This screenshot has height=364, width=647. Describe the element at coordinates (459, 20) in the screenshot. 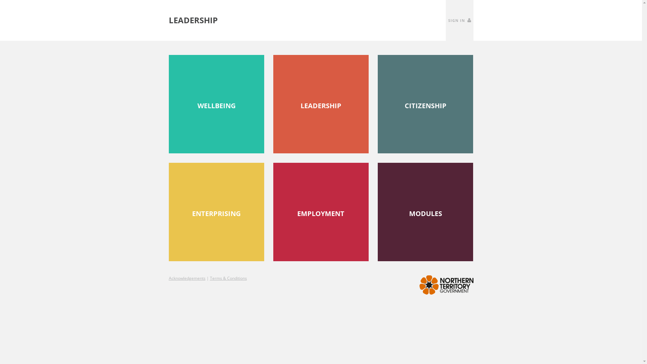

I see `SIGN IN` at that location.